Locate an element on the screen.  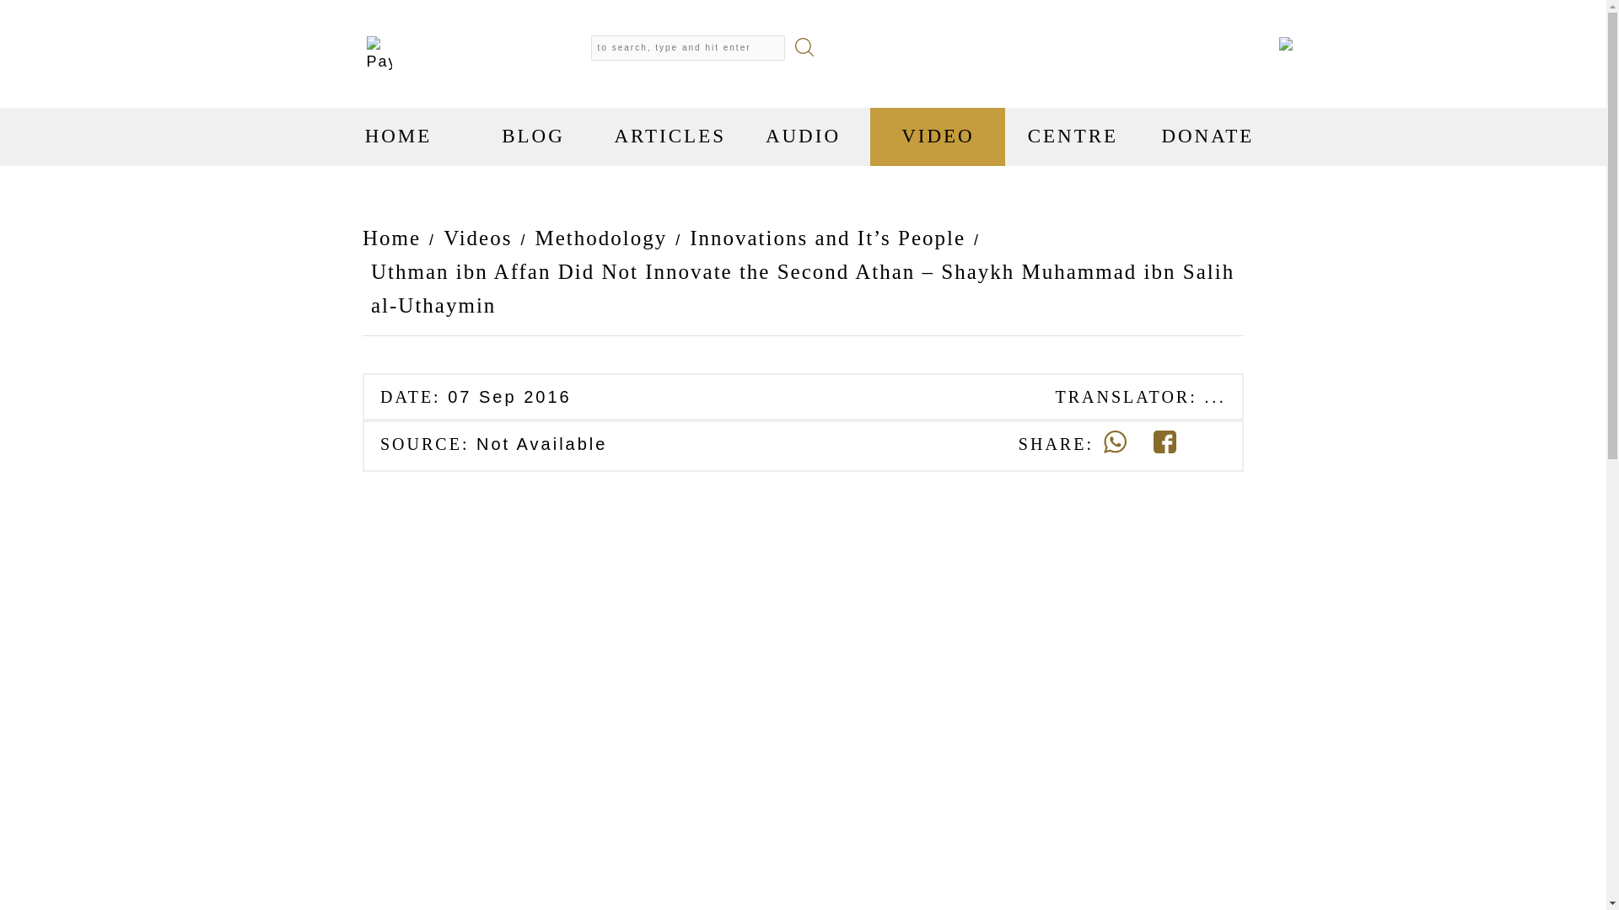
Go to the Methodology Video Category archives. is located at coordinates (600, 238).